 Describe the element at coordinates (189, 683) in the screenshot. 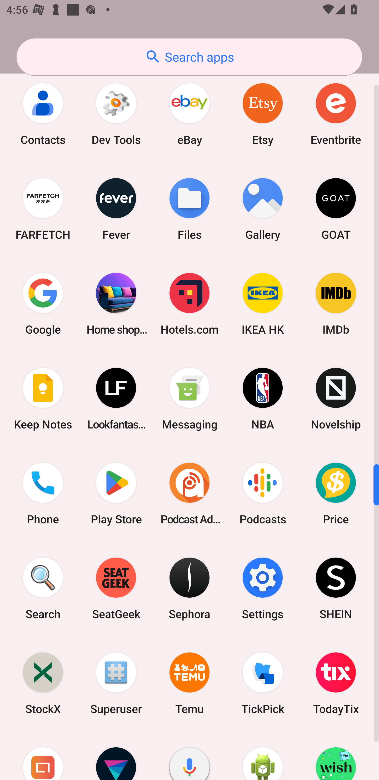

I see `Temu` at that location.